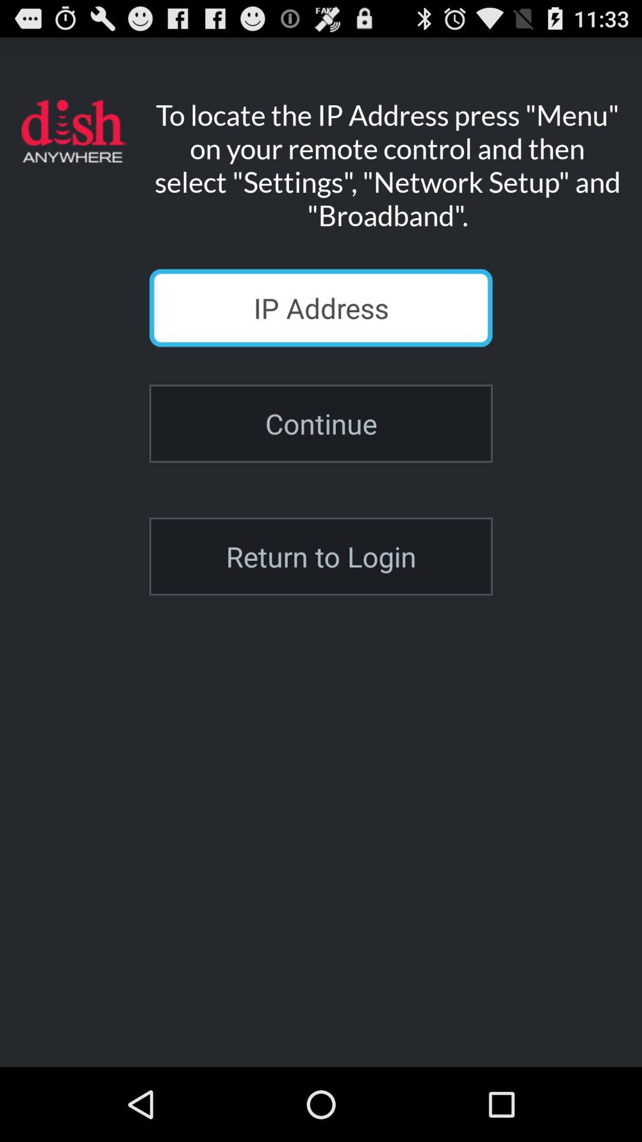 The width and height of the screenshot is (642, 1142). Describe the element at coordinates (321, 308) in the screenshot. I see `enter ip address` at that location.